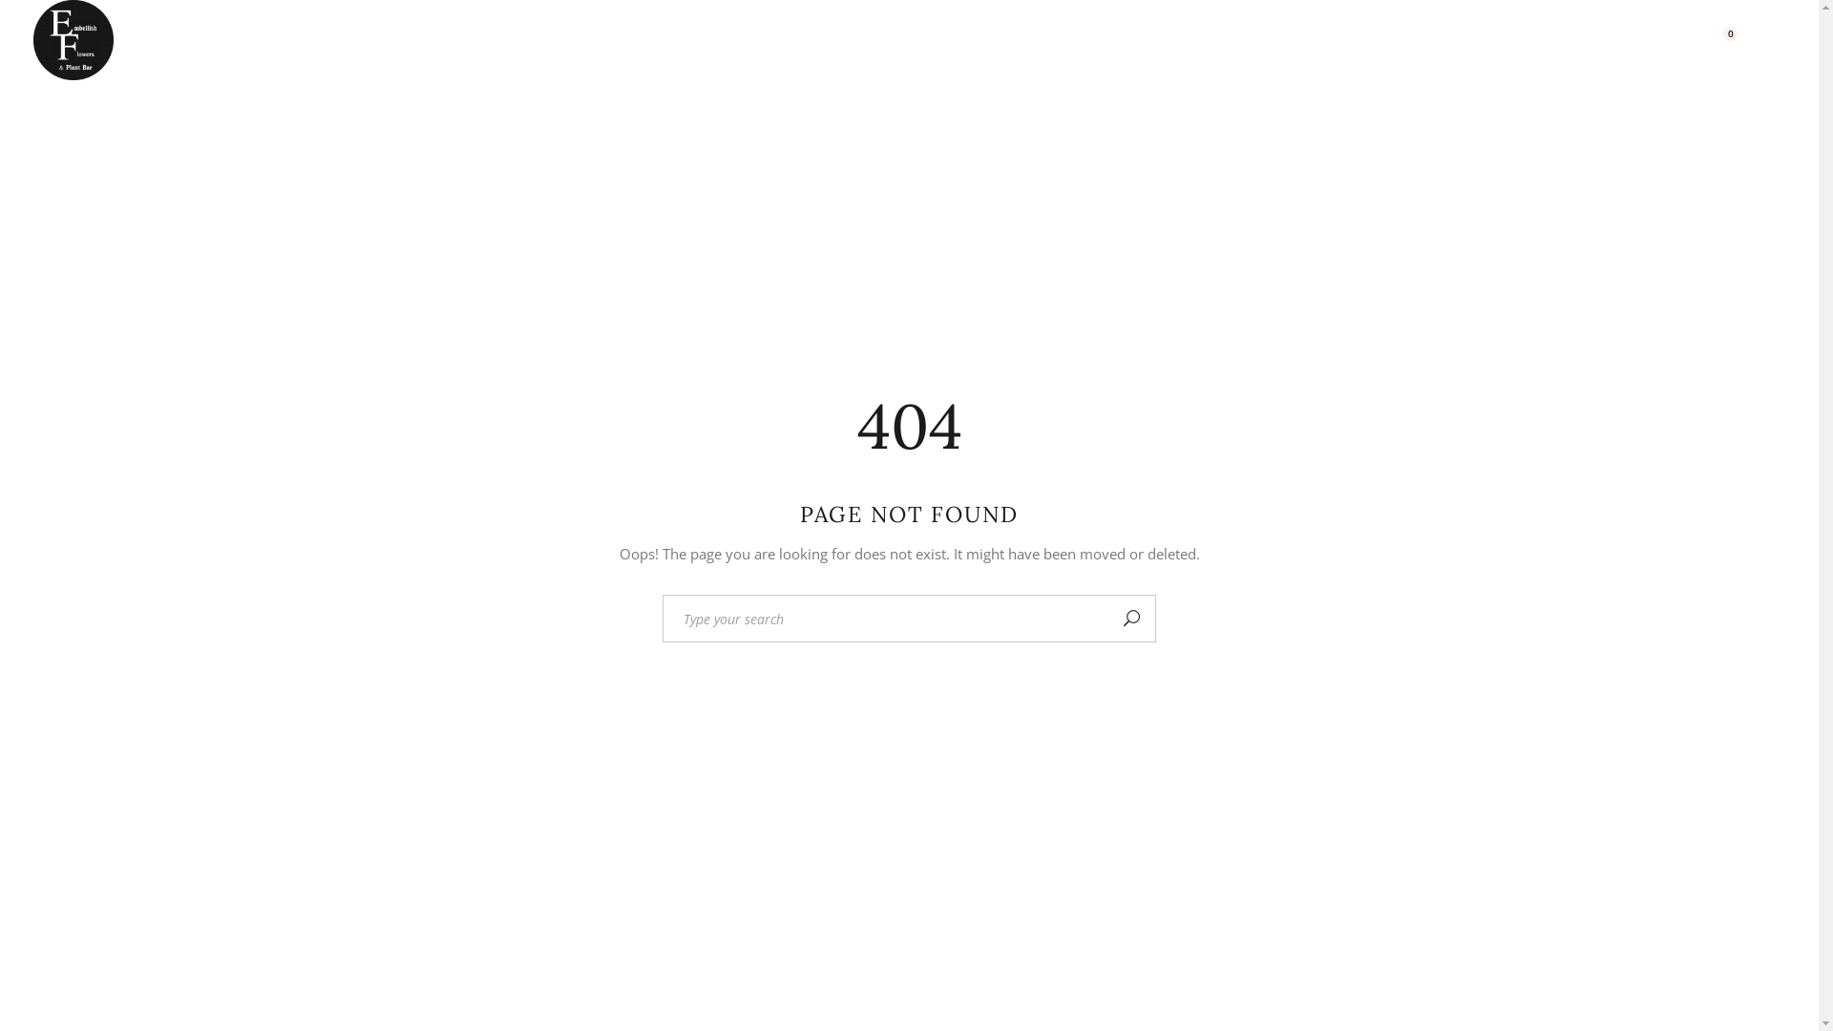 The height and width of the screenshot is (1031, 1833). I want to click on NEW BABY, so click(525, 40).